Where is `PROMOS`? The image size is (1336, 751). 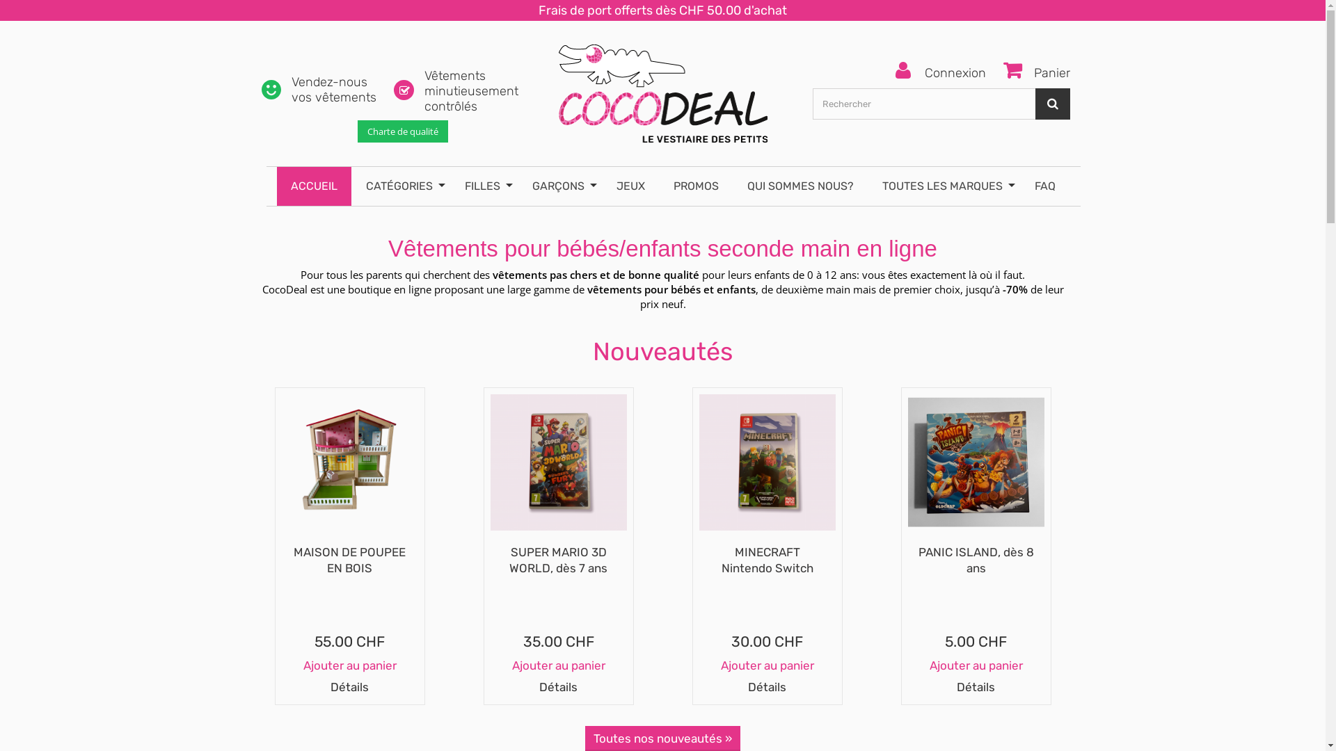 PROMOS is located at coordinates (696, 186).